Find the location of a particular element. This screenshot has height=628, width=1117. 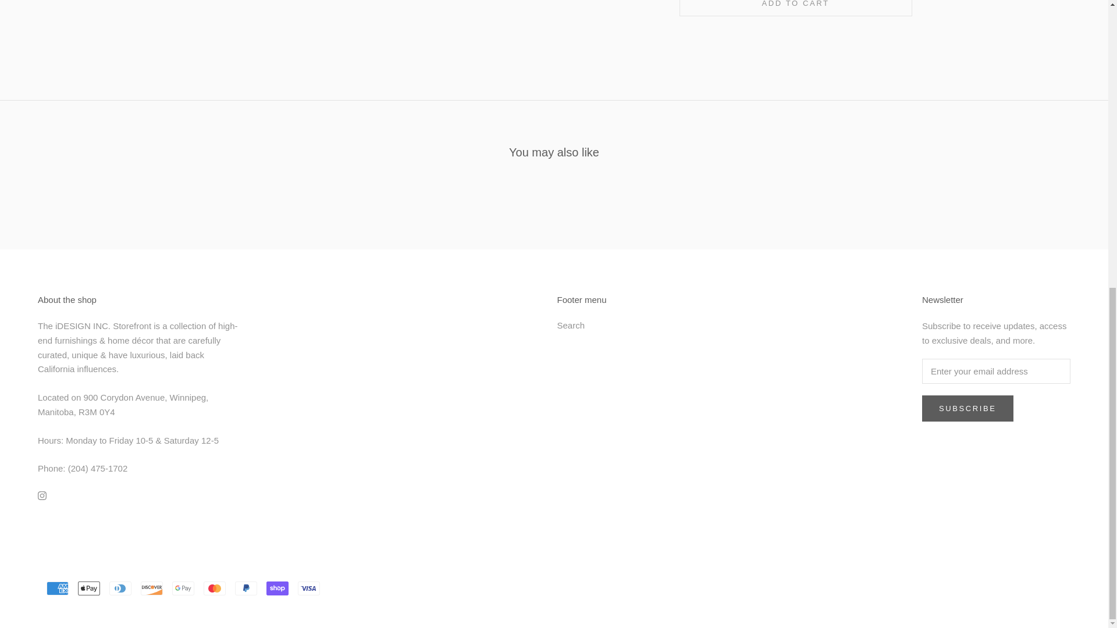

Google Pay is located at coordinates (183, 588).